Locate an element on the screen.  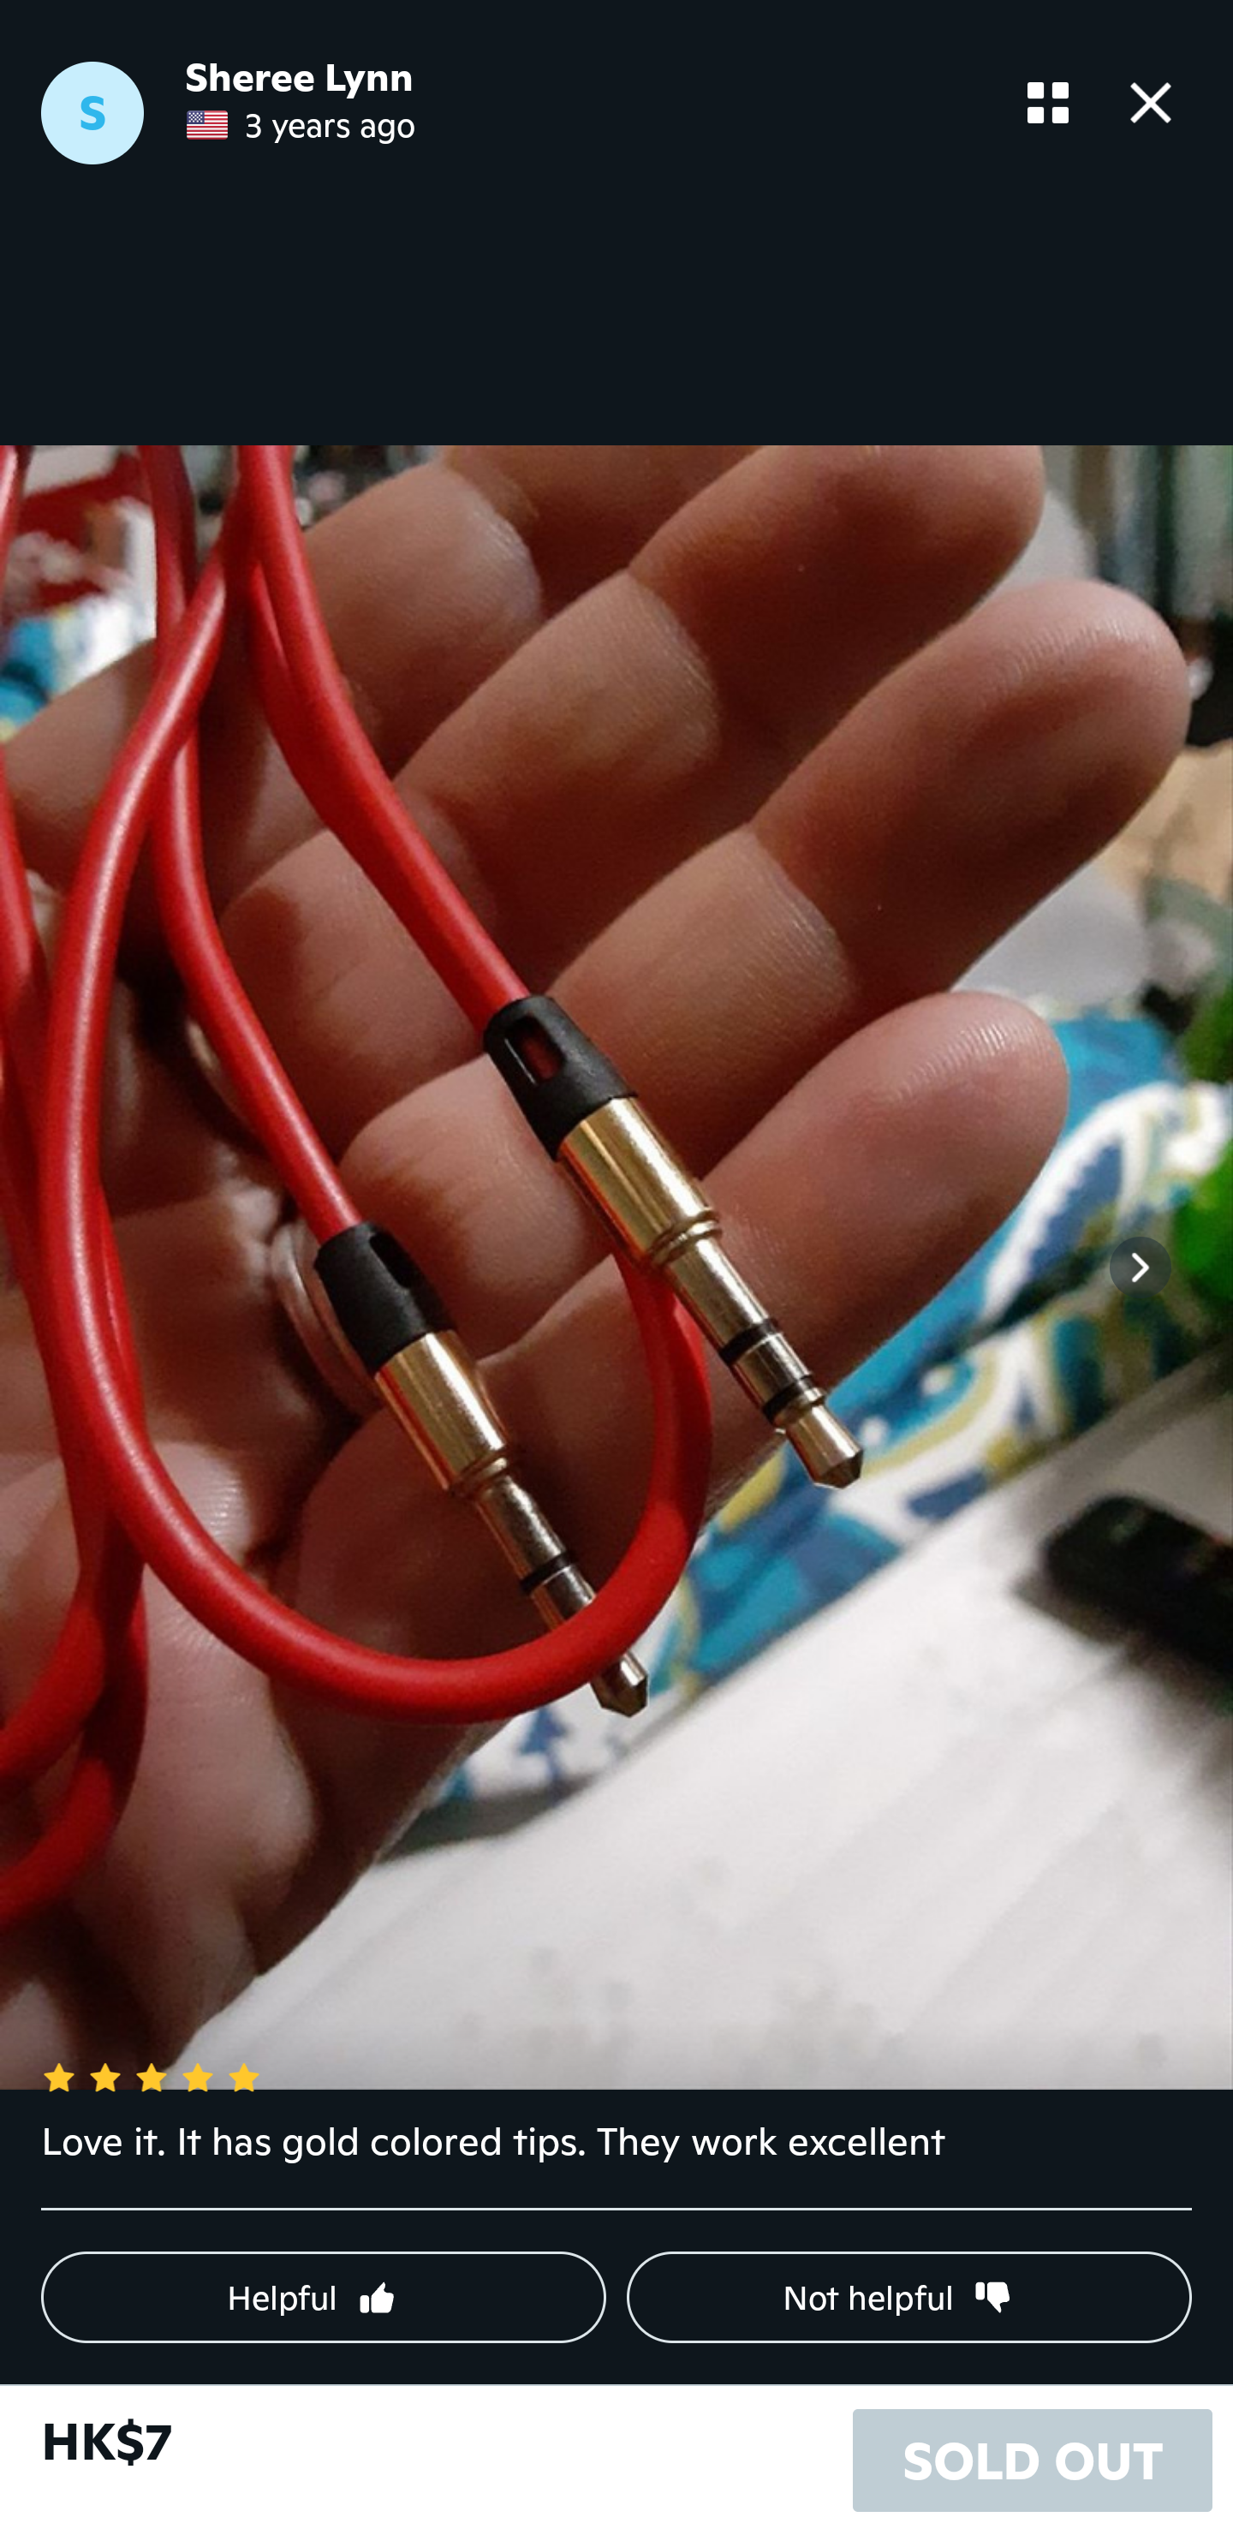
Helpful is located at coordinates (324, 2297).